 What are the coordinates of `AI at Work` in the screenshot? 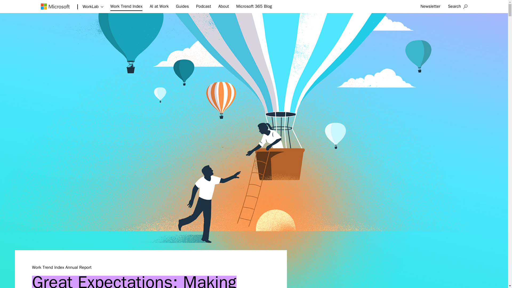 It's located at (159, 6).